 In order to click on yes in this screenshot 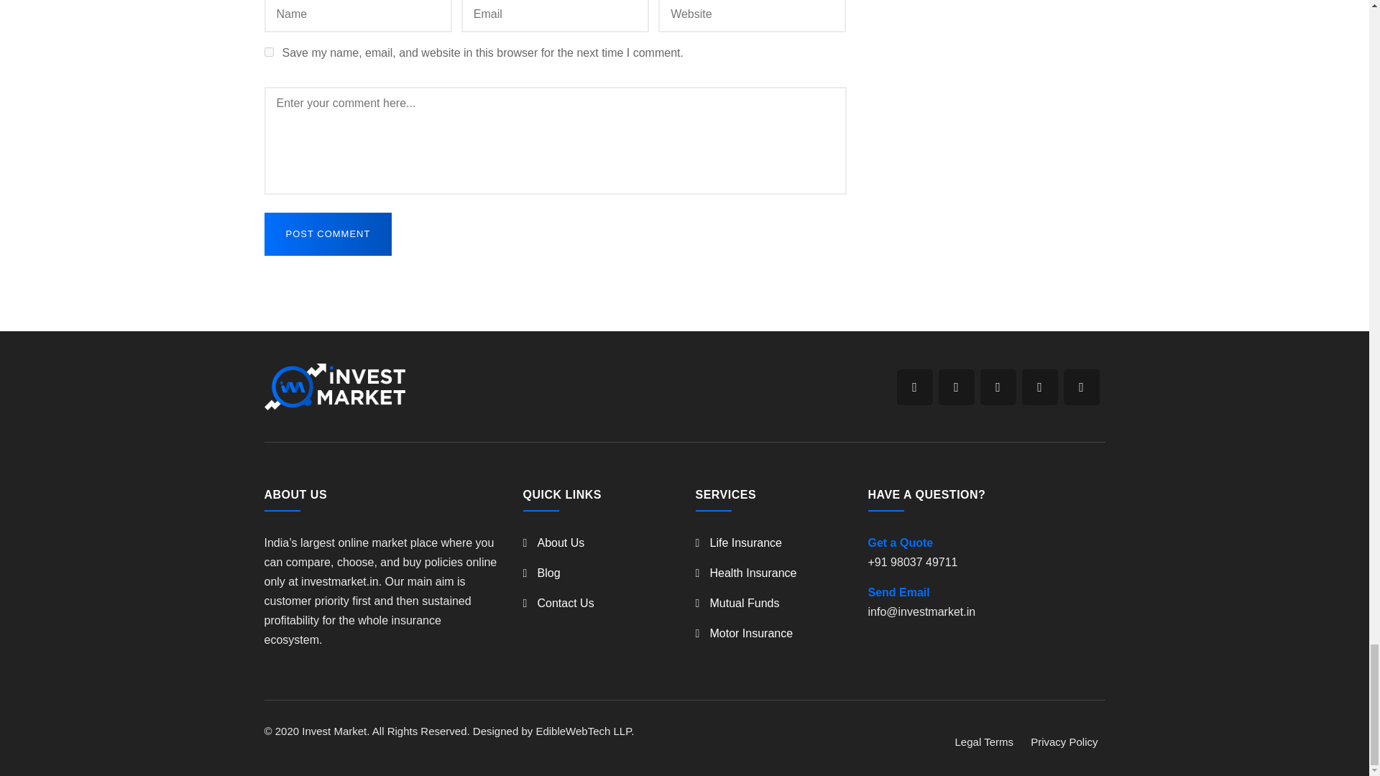, I will do `click(269, 52)`.